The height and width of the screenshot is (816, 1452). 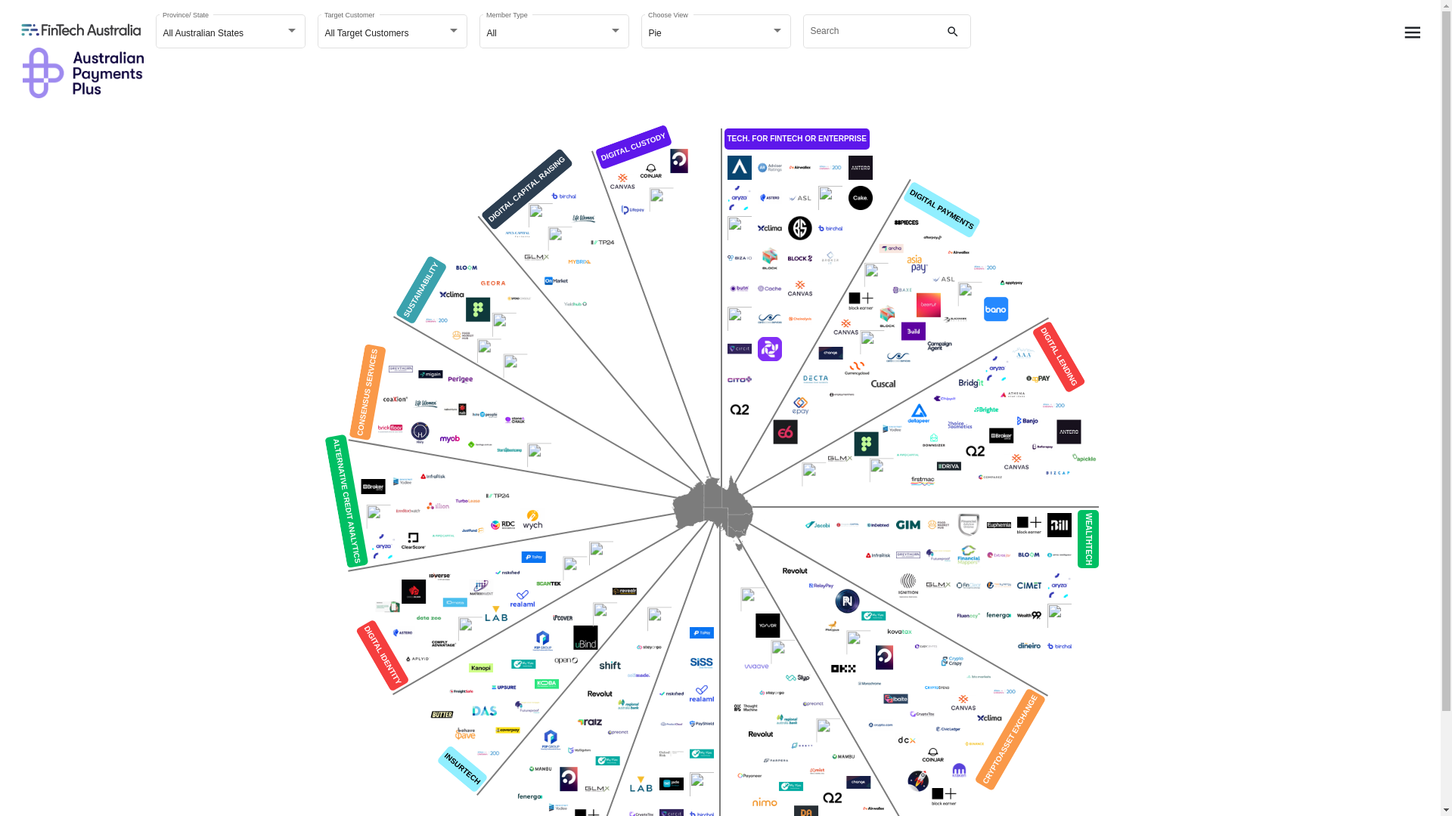 I want to click on CLOUD LENDING AUSTRALIA PTY LTD, so click(x=740, y=410).